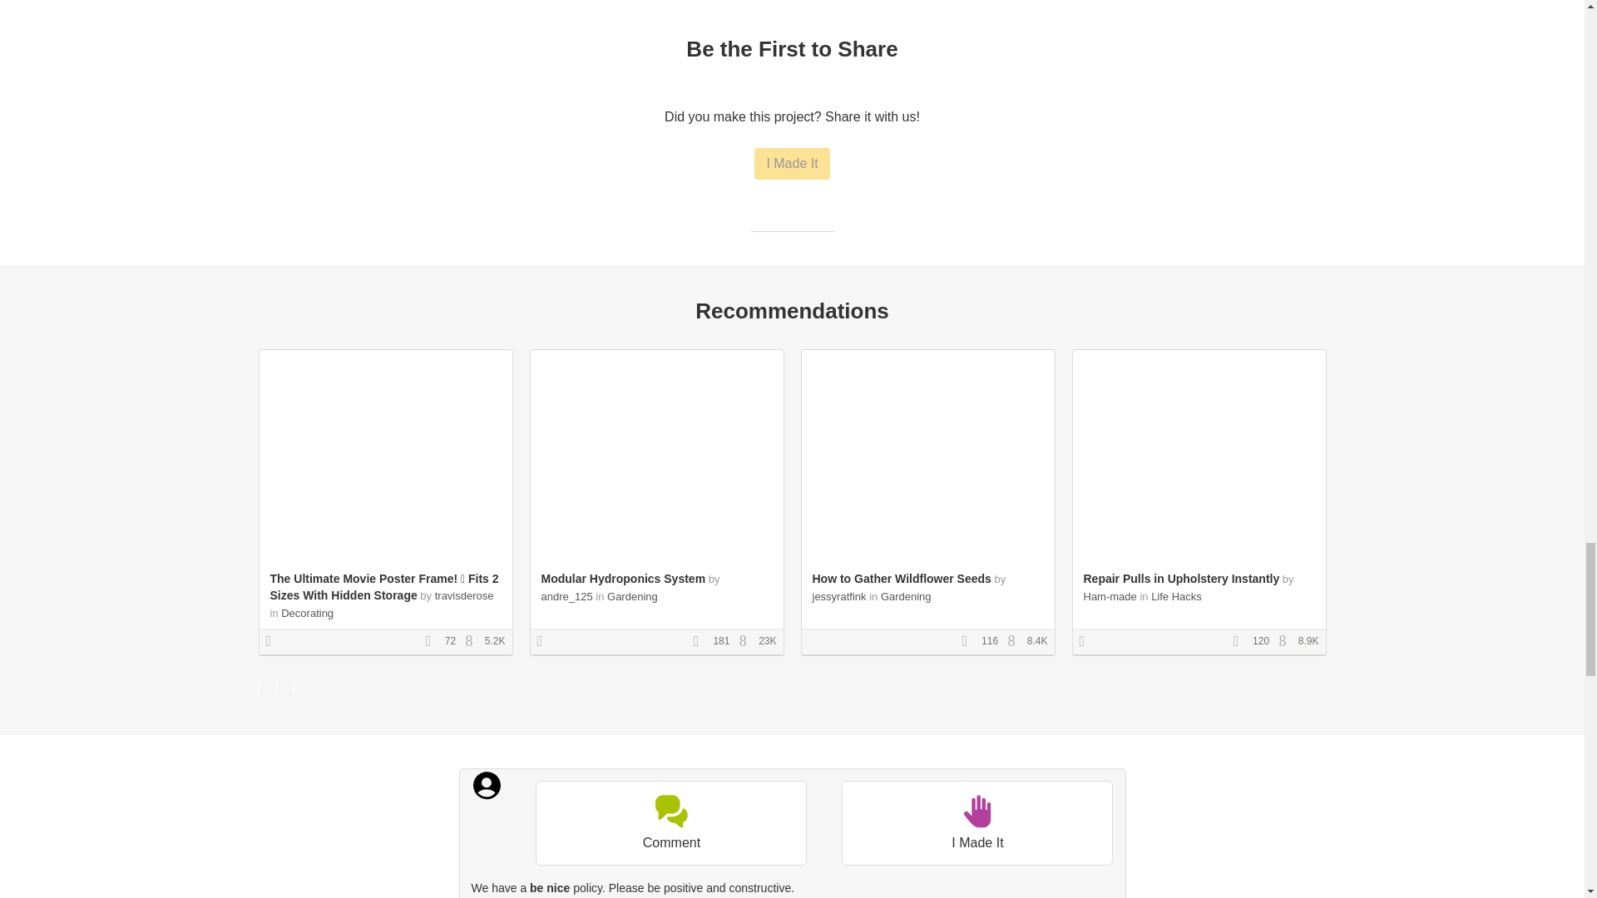 This screenshot has width=1597, height=898. I want to click on Favorites Count, so click(433, 641).